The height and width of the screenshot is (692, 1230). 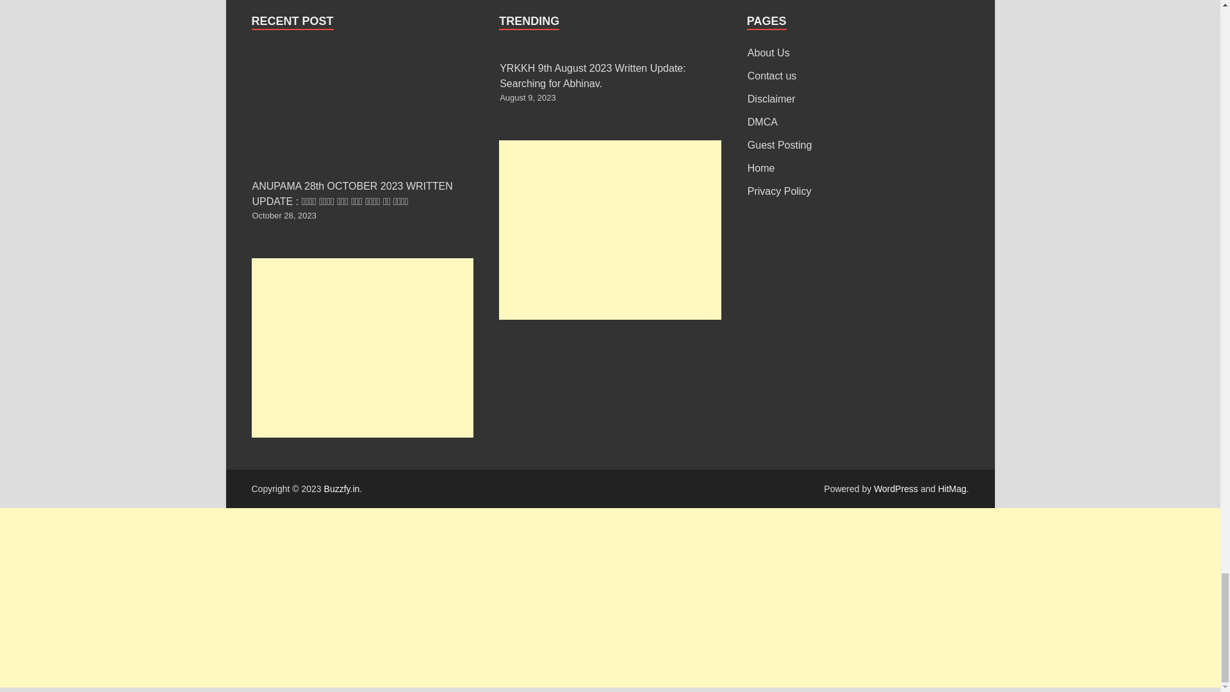 What do you see at coordinates (593, 76) in the screenshot?
I see `YRKKH 9th August 2023 Written Update: Searching for Abhinav.` at bounding box center [593, 76].